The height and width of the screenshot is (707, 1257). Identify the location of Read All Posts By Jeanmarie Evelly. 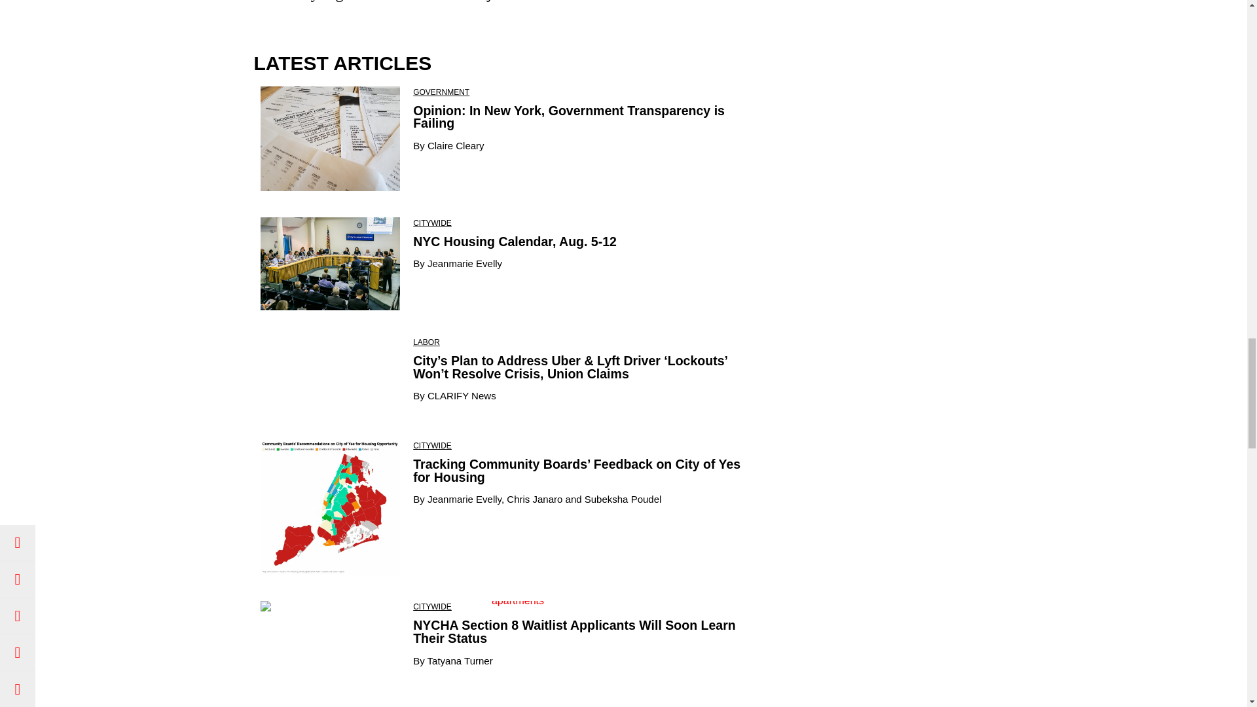
(464, 263).